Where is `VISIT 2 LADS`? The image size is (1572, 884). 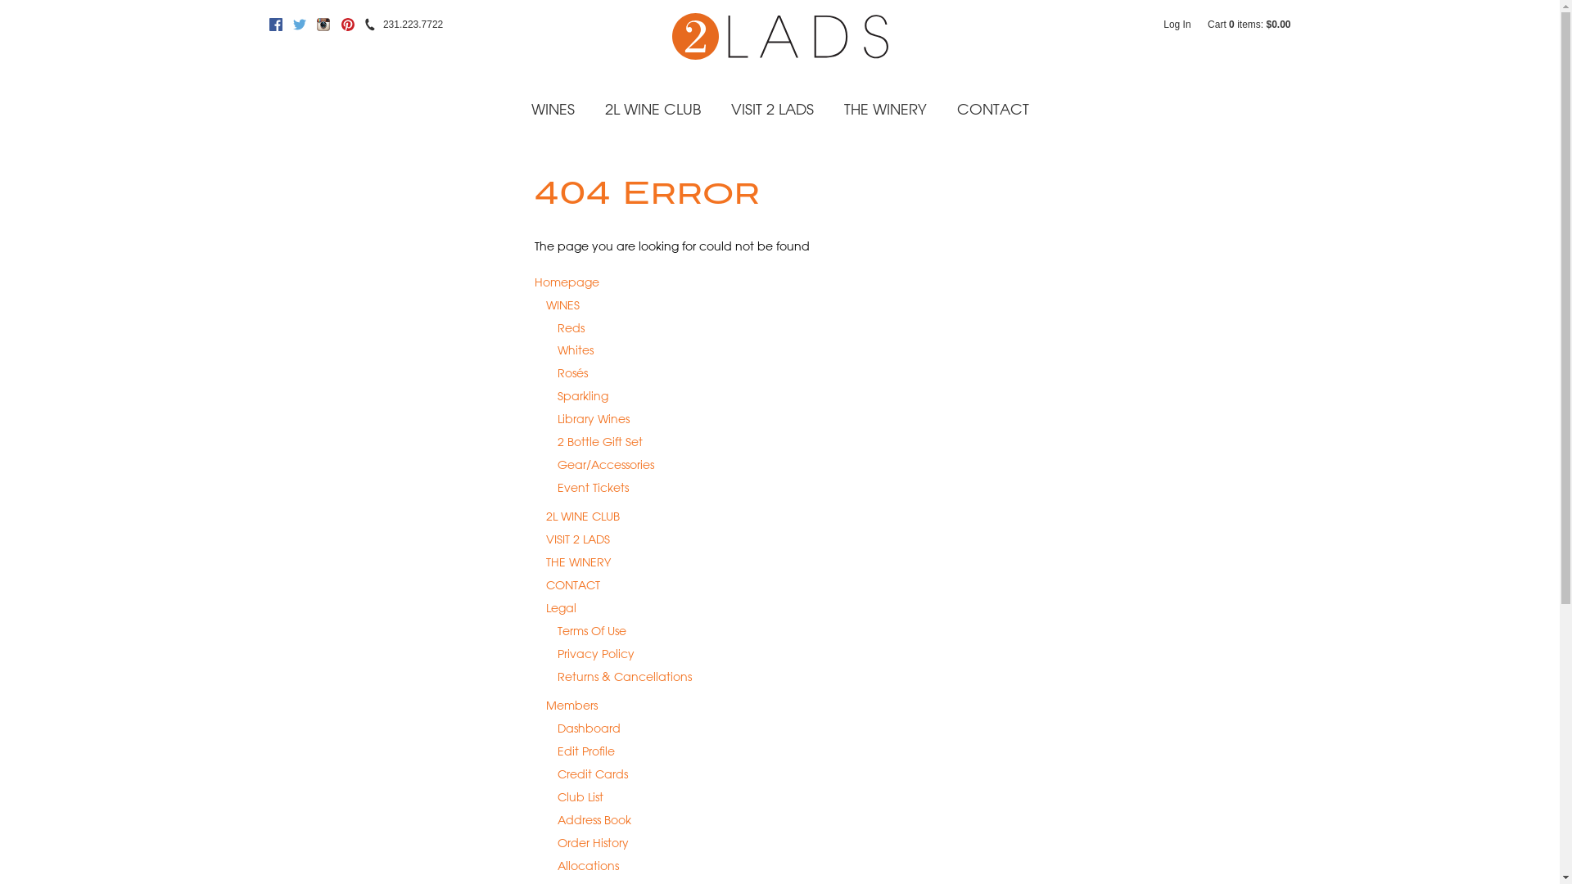 VISIT 2 LADS is located at coordinates (578, 540).